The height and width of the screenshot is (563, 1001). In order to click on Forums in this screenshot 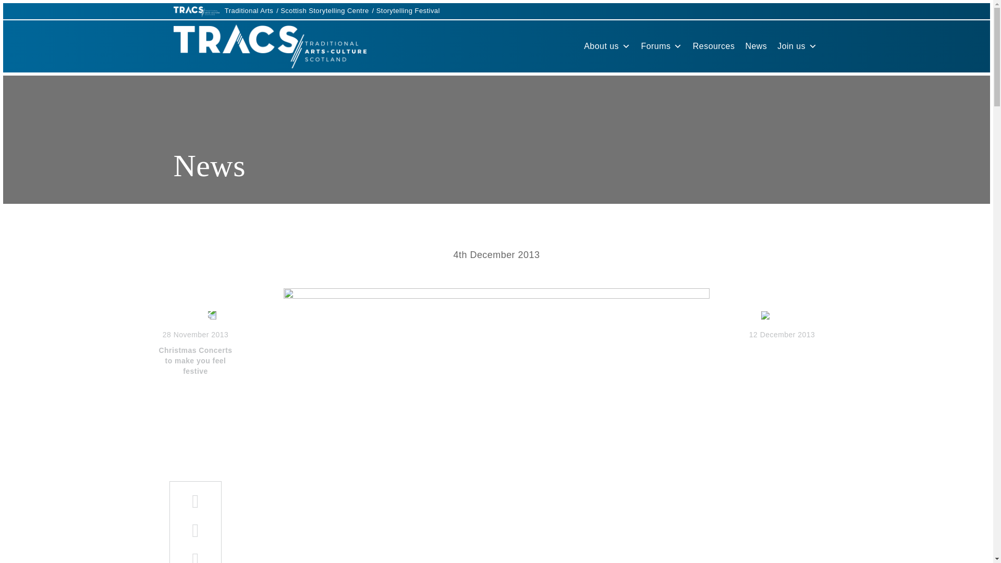, I will do `click(661, 46)`.